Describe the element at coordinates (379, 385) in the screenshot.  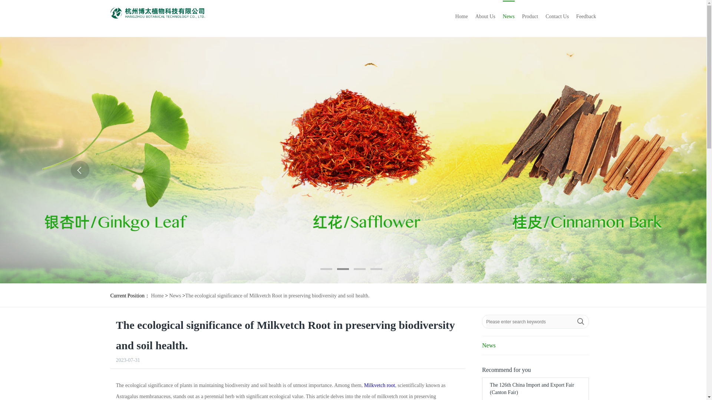
I see `Milkvetch root` at that location.